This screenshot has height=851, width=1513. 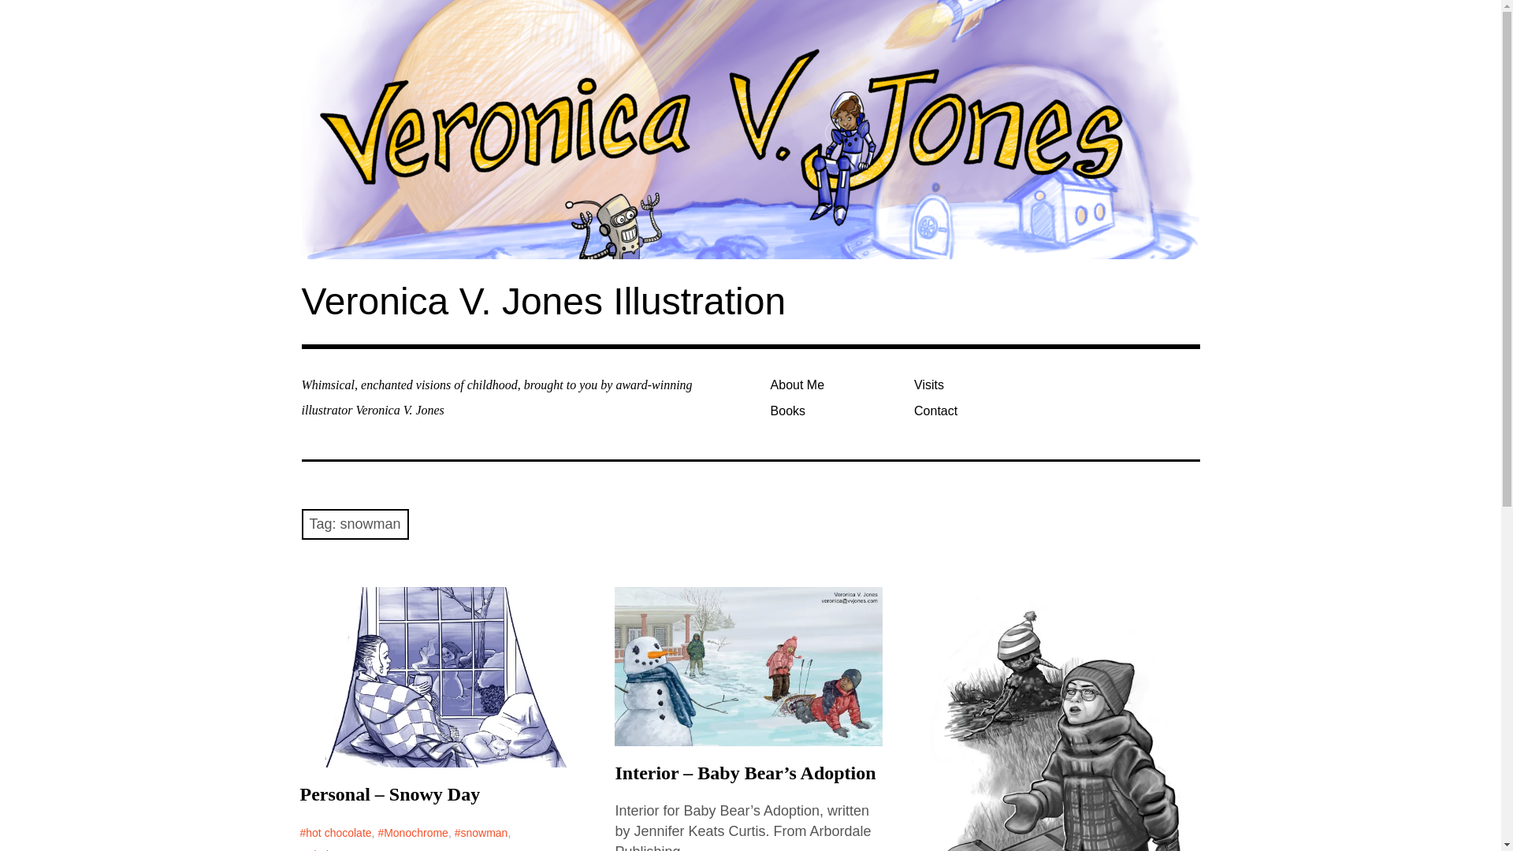 What do you see at coordinates (543, 301) in the screenshot?
I see `Veronica V. Jones Illustration` at bounding box center [543, 301].